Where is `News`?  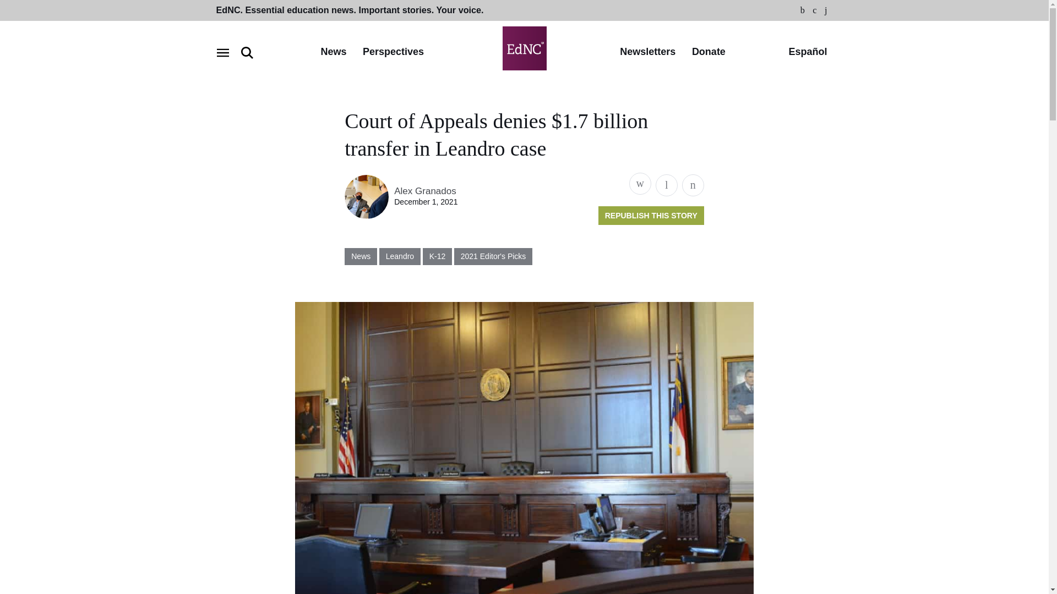 News is located at coordinates (333, 52).